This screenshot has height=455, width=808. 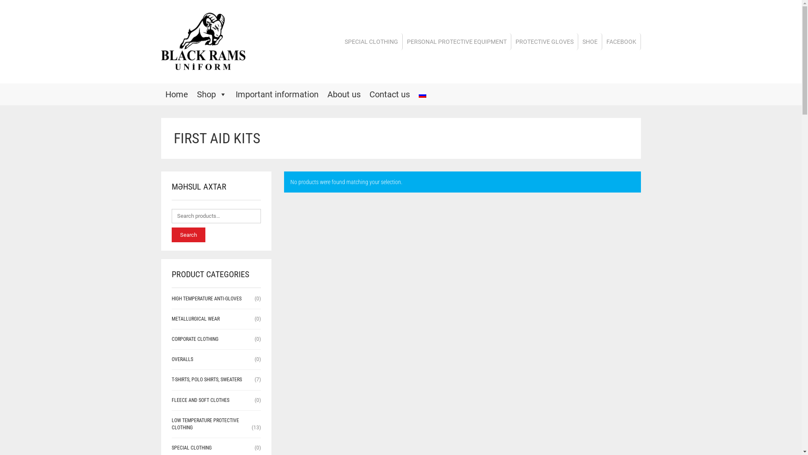 I want to click on SPECIAL CLOTHING, so click(x=192, y=448).